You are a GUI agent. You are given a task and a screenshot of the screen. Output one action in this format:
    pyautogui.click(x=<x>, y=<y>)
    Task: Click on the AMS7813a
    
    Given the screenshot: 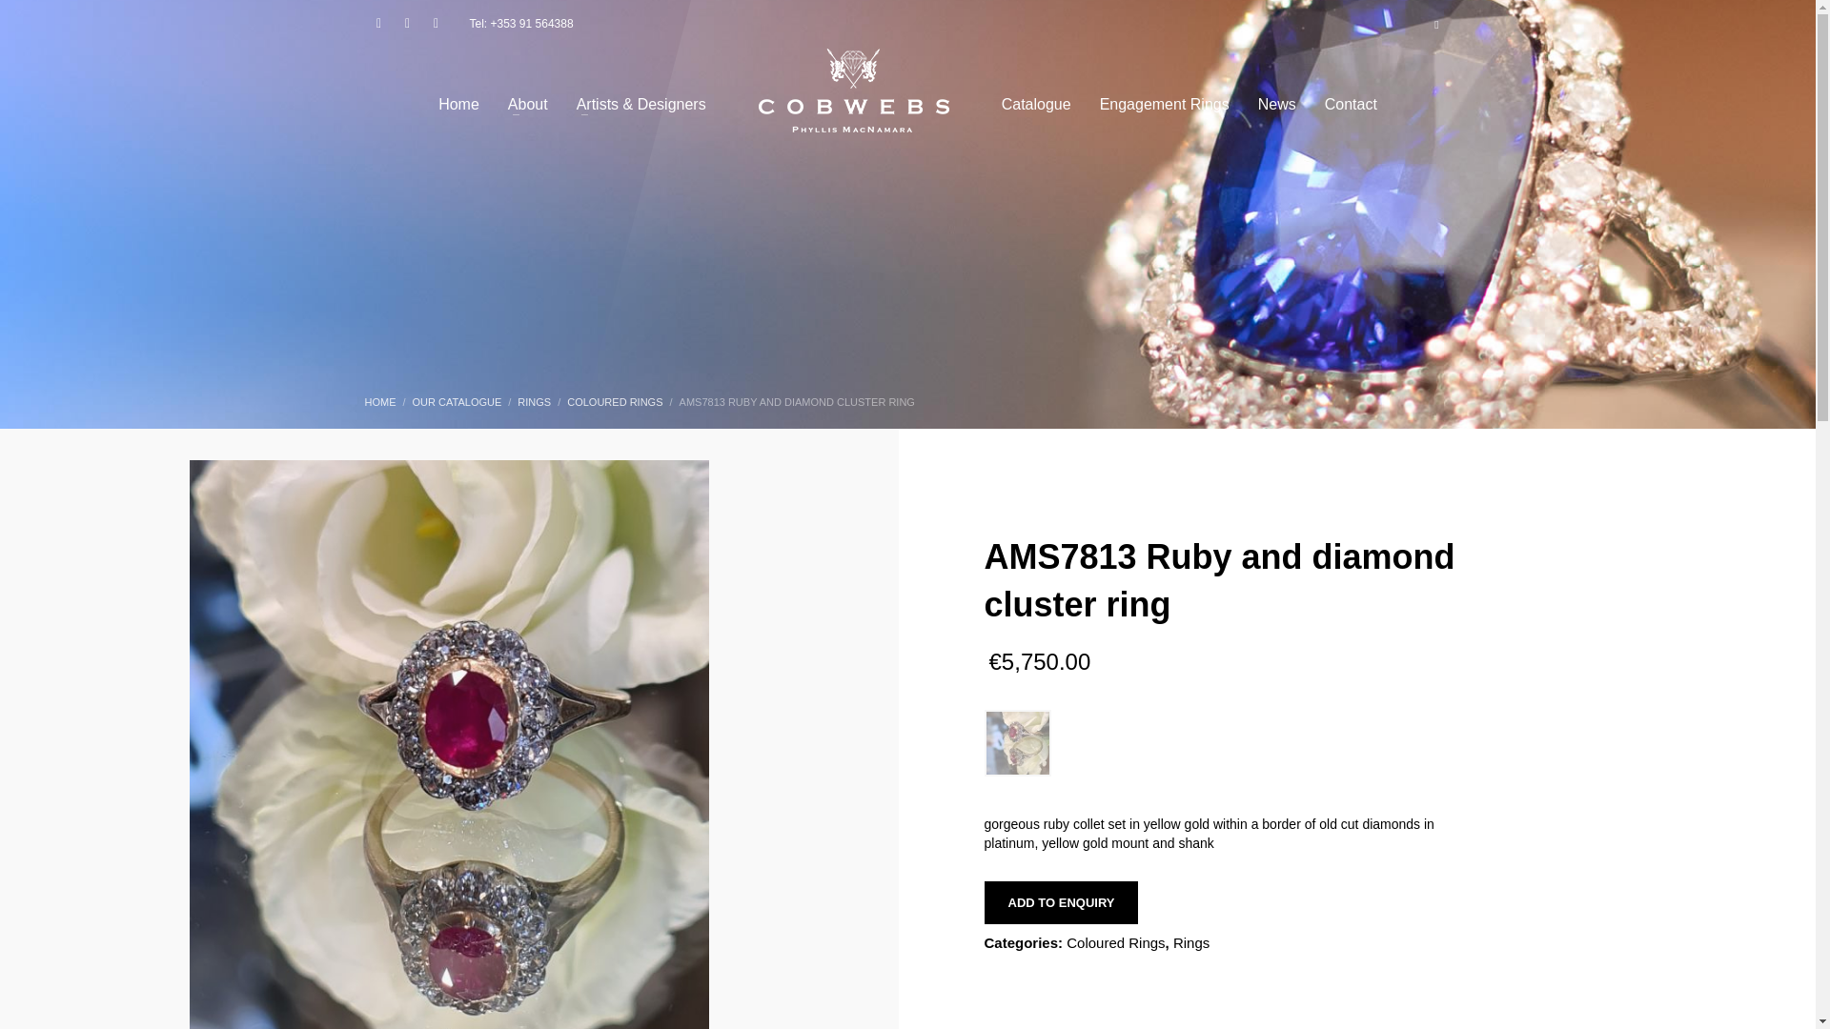 What is the action you would take?
    pyautogui.click(x=1017, y=743)
    